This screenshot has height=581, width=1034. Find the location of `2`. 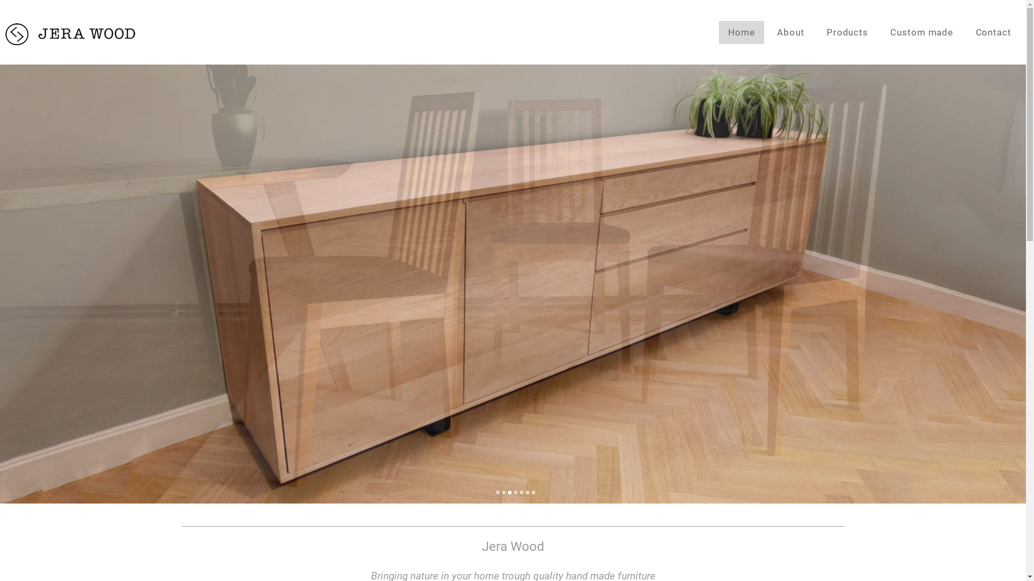

2 is located at coordinates (504, 493).